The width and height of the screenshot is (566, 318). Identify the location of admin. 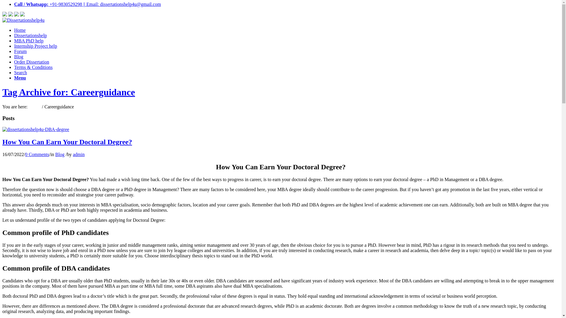
(78, 154).